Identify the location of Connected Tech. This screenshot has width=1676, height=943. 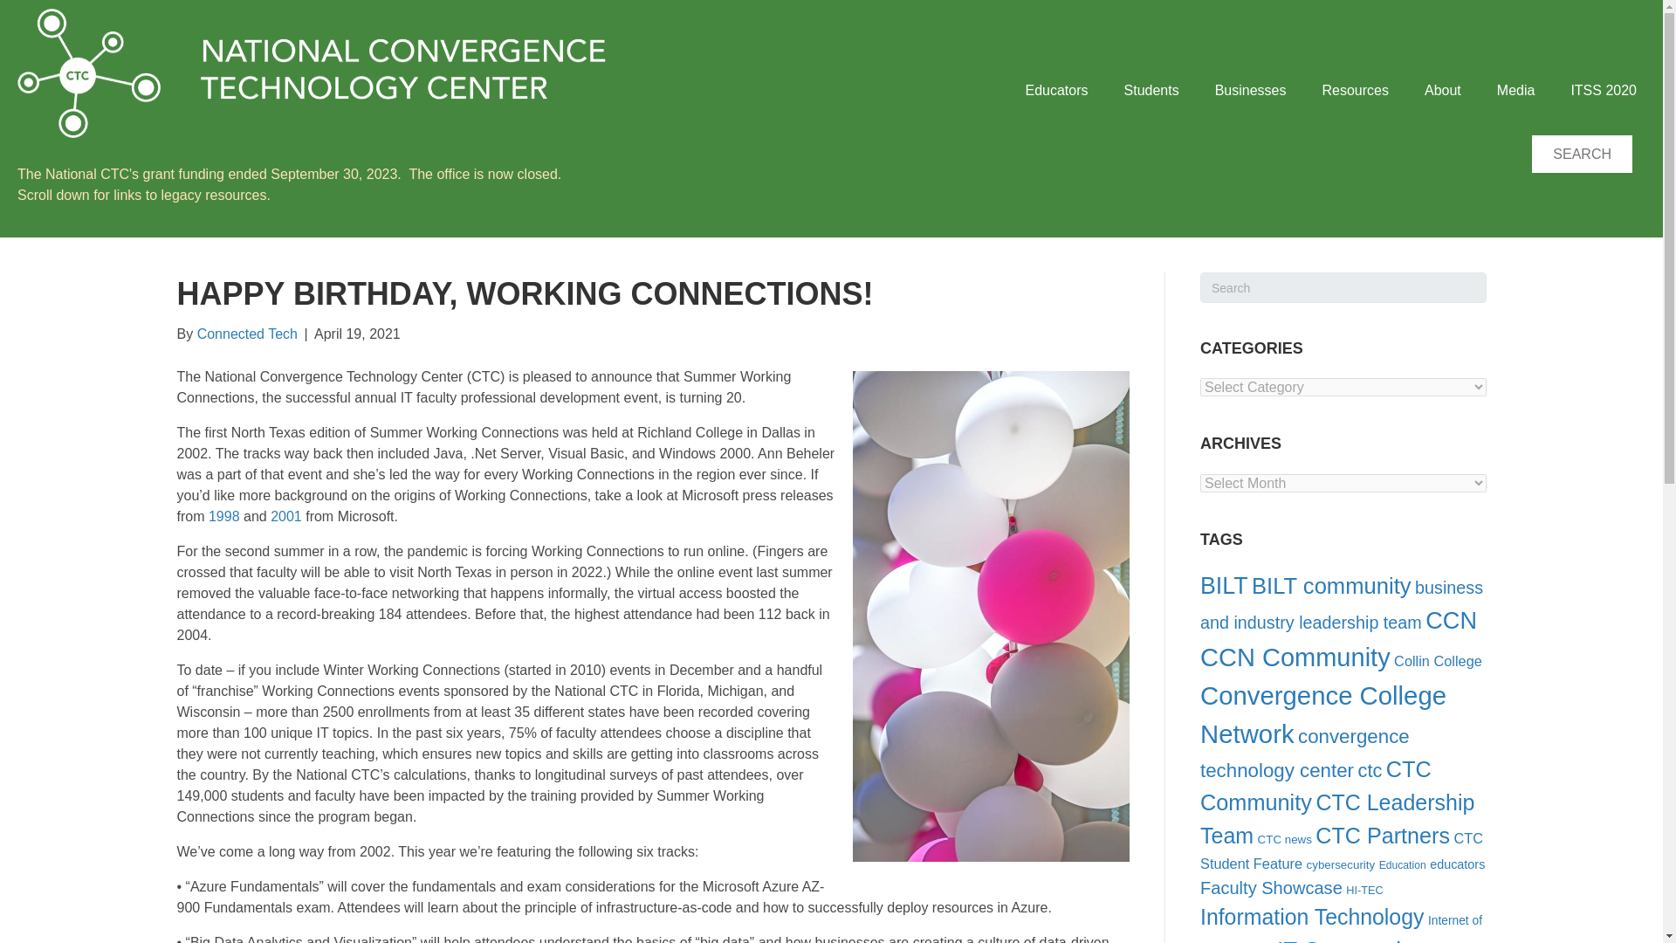
(248, 334).